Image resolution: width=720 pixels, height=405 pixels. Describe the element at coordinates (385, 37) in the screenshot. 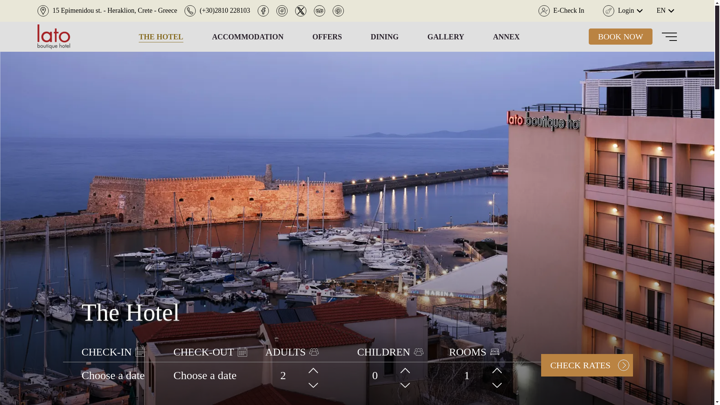

I see `DINING` at that location.